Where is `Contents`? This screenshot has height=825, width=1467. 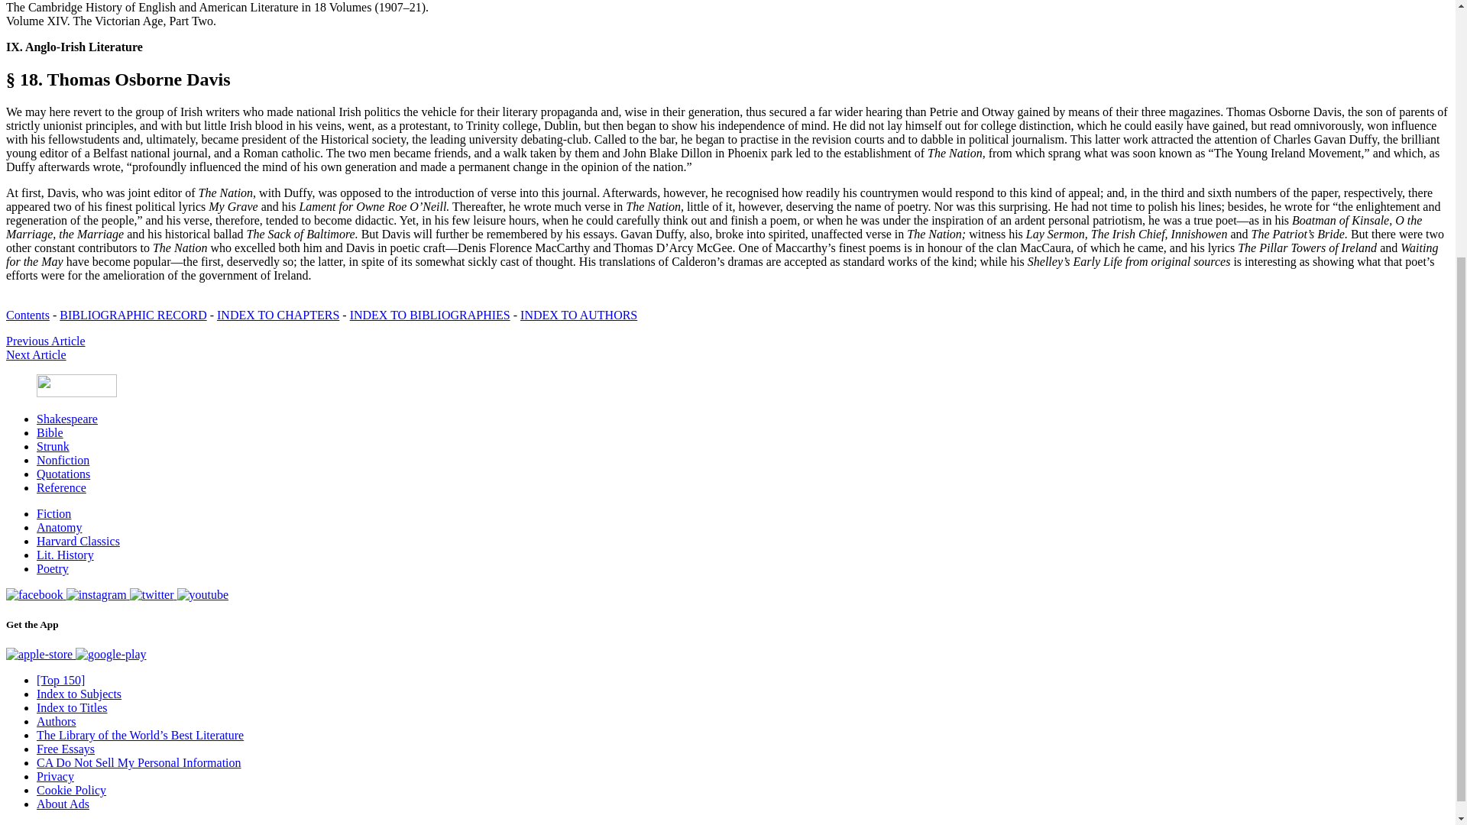 Contents is located at coordinates (28, 315).